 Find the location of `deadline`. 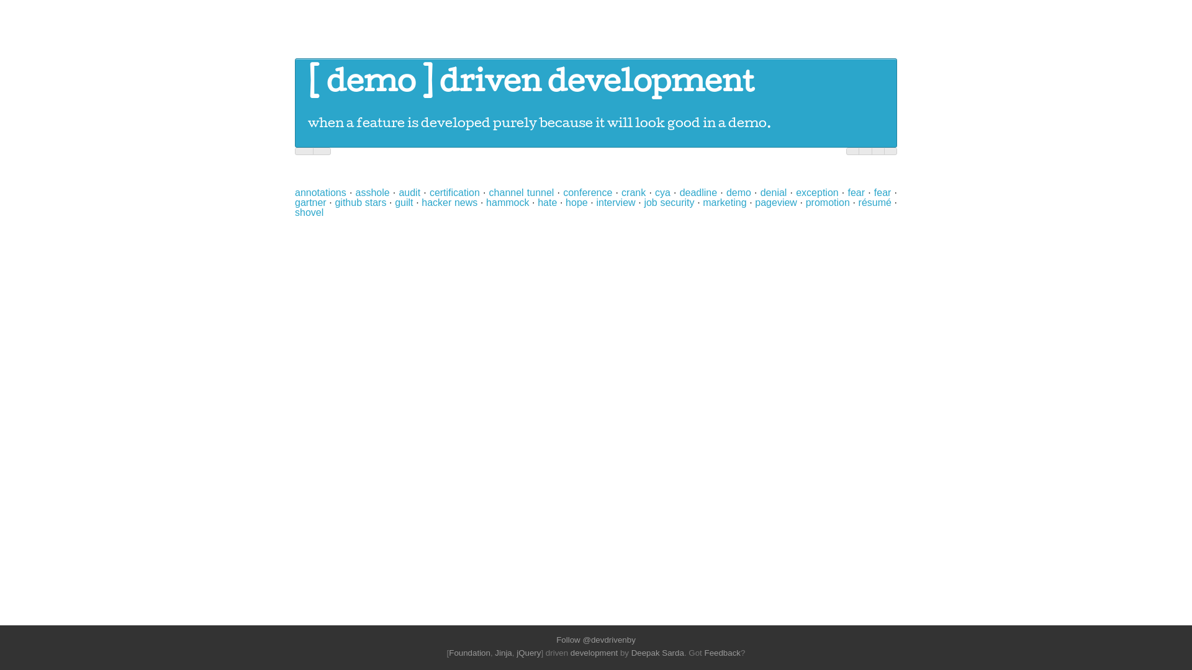

deadline is located at coordinates (699, 192).